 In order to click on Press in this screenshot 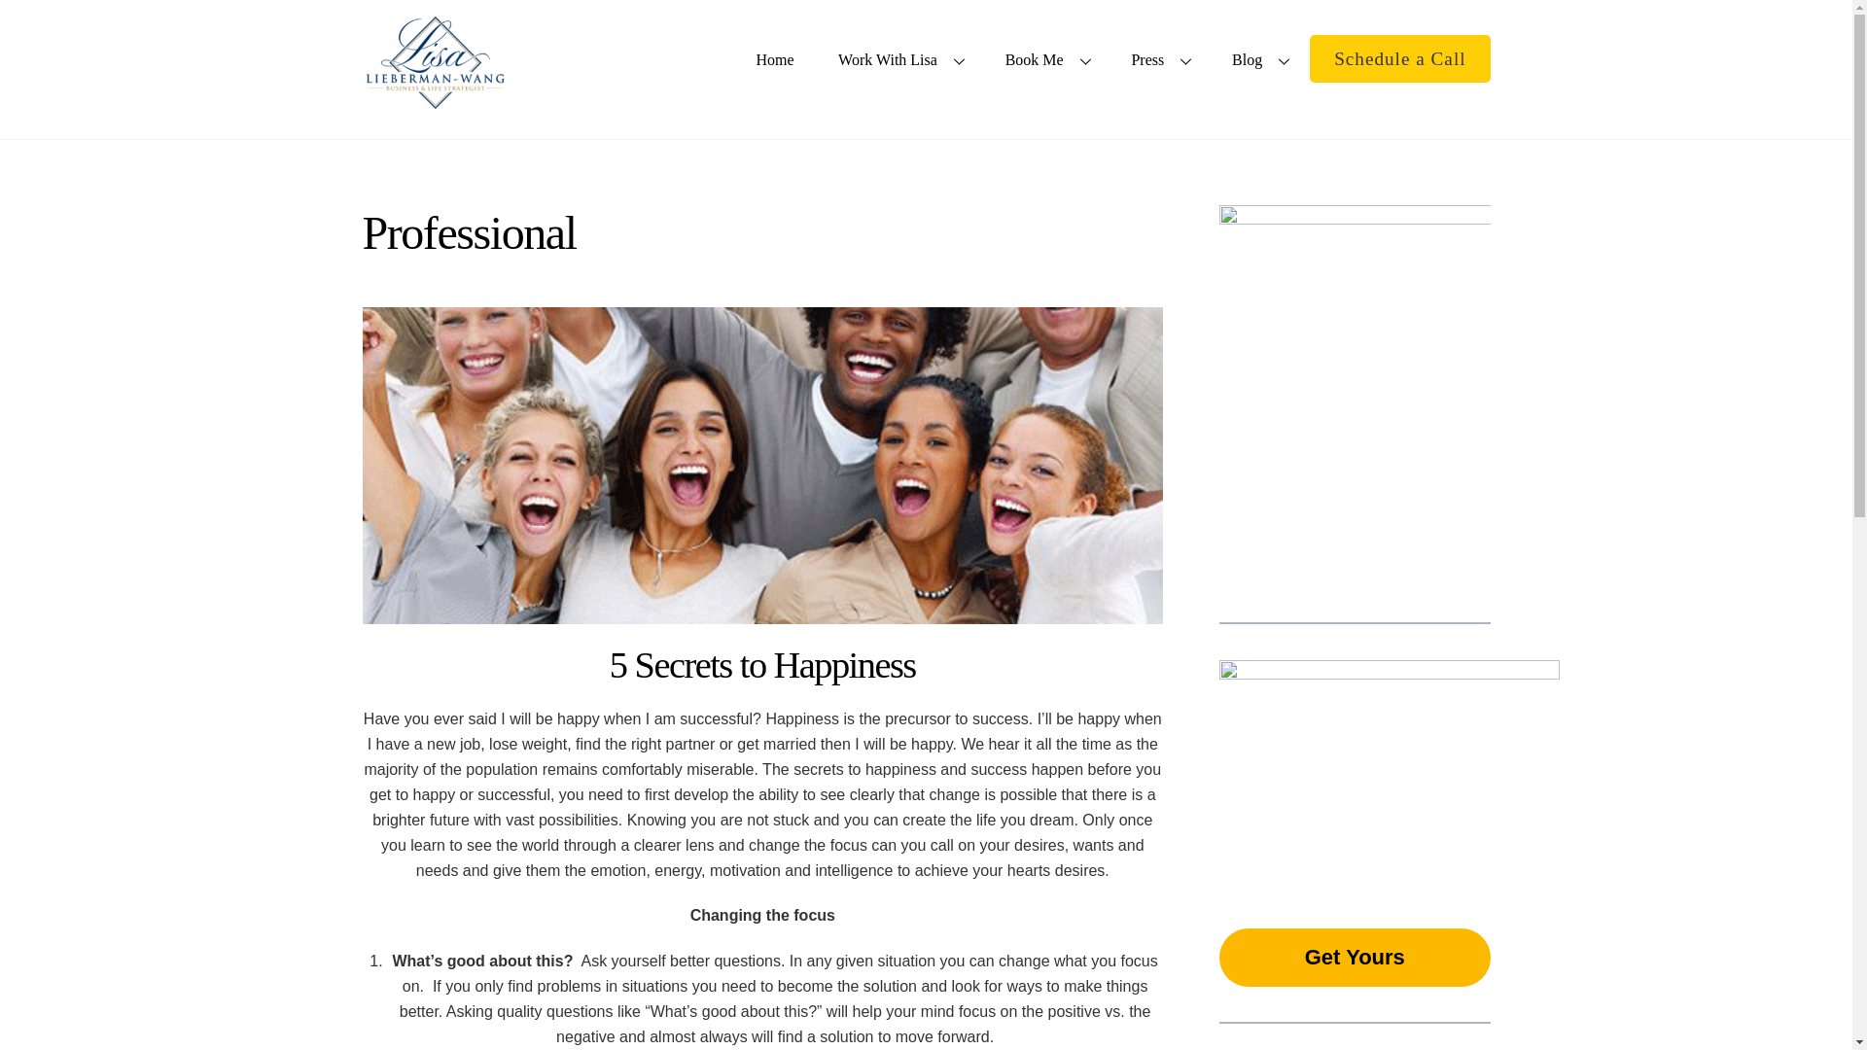, I will do `click(1159, 59)`.